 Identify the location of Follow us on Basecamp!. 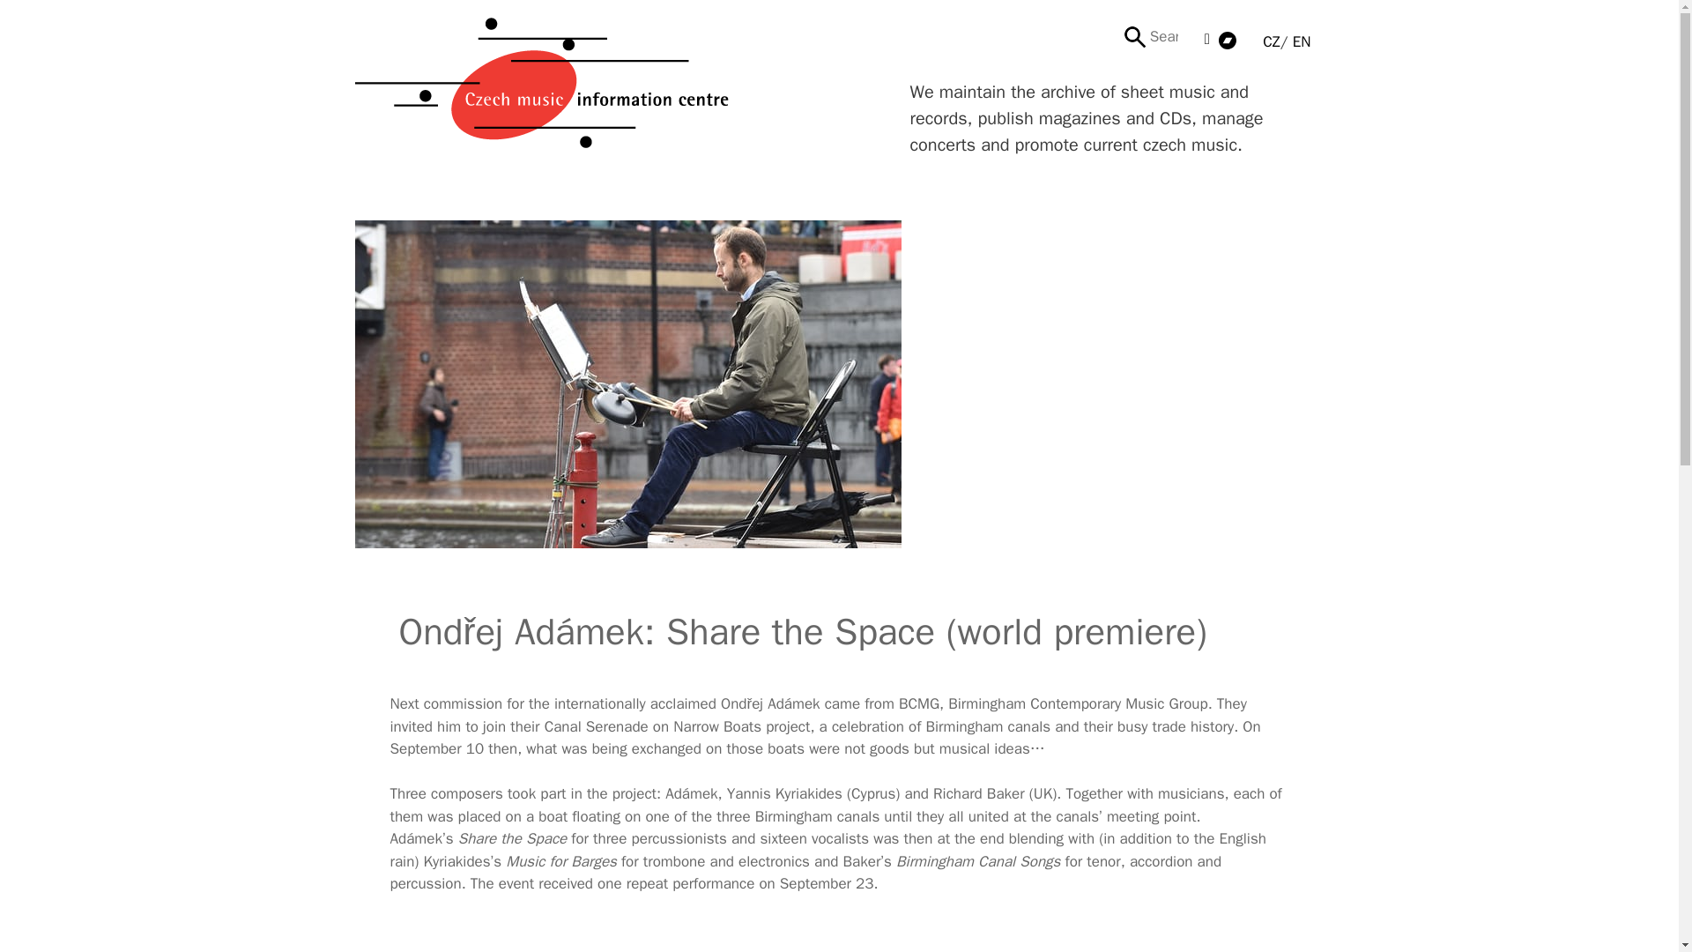
(1227, 39).